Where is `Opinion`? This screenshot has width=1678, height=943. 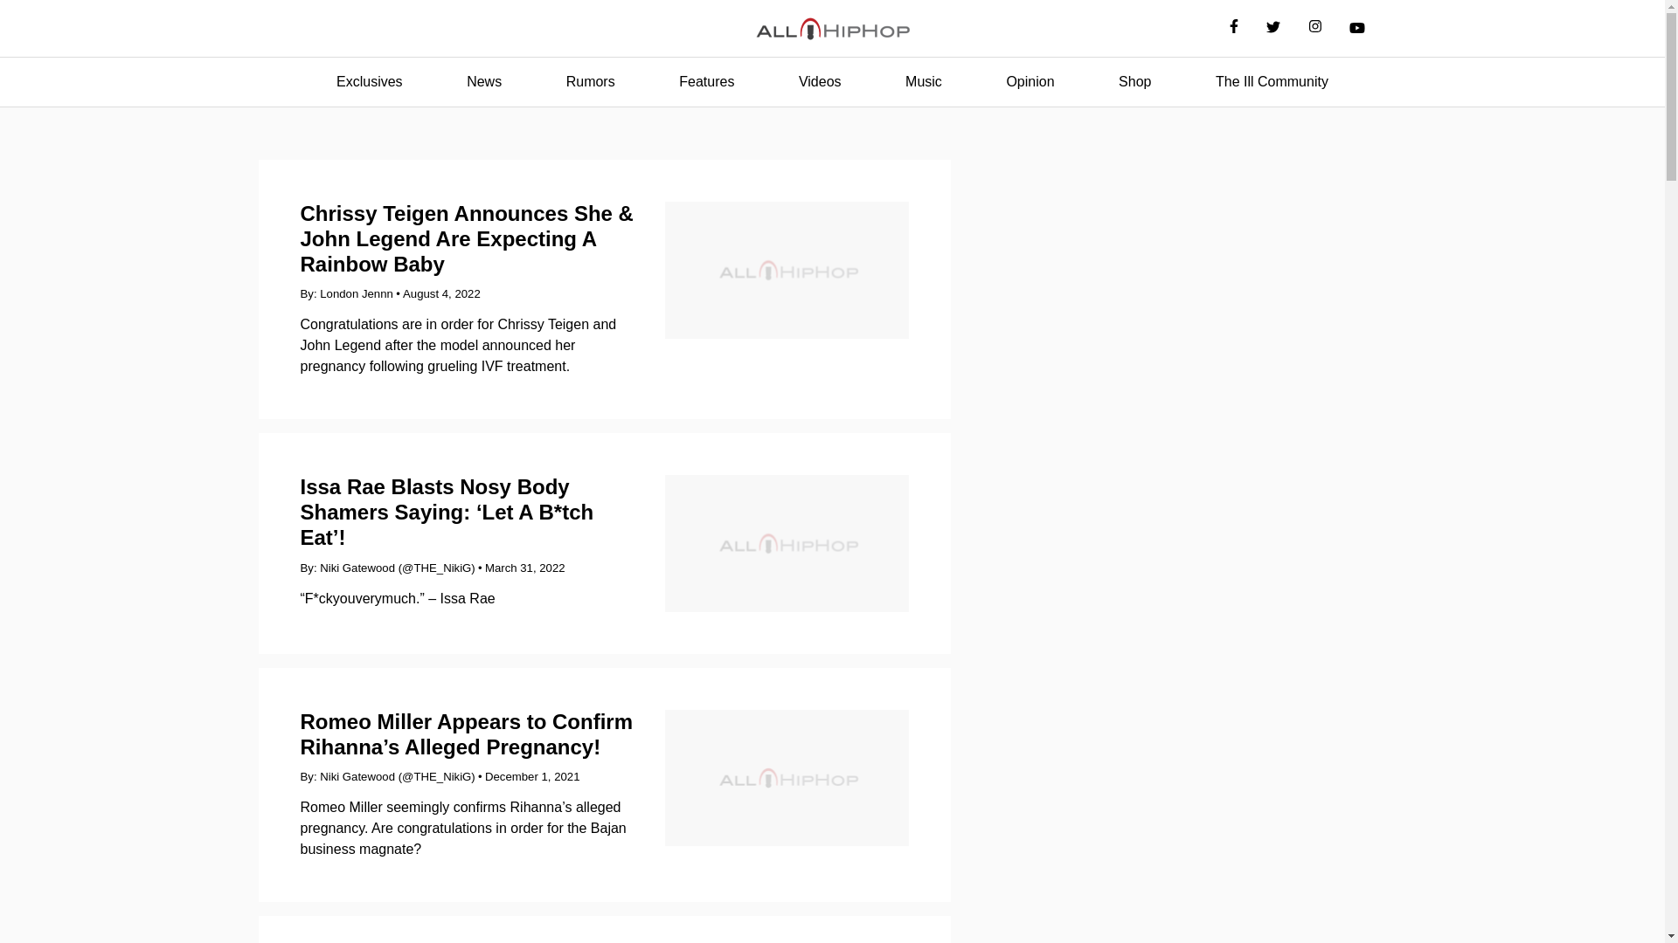
Opinion is located at coordinates (1030, 82).